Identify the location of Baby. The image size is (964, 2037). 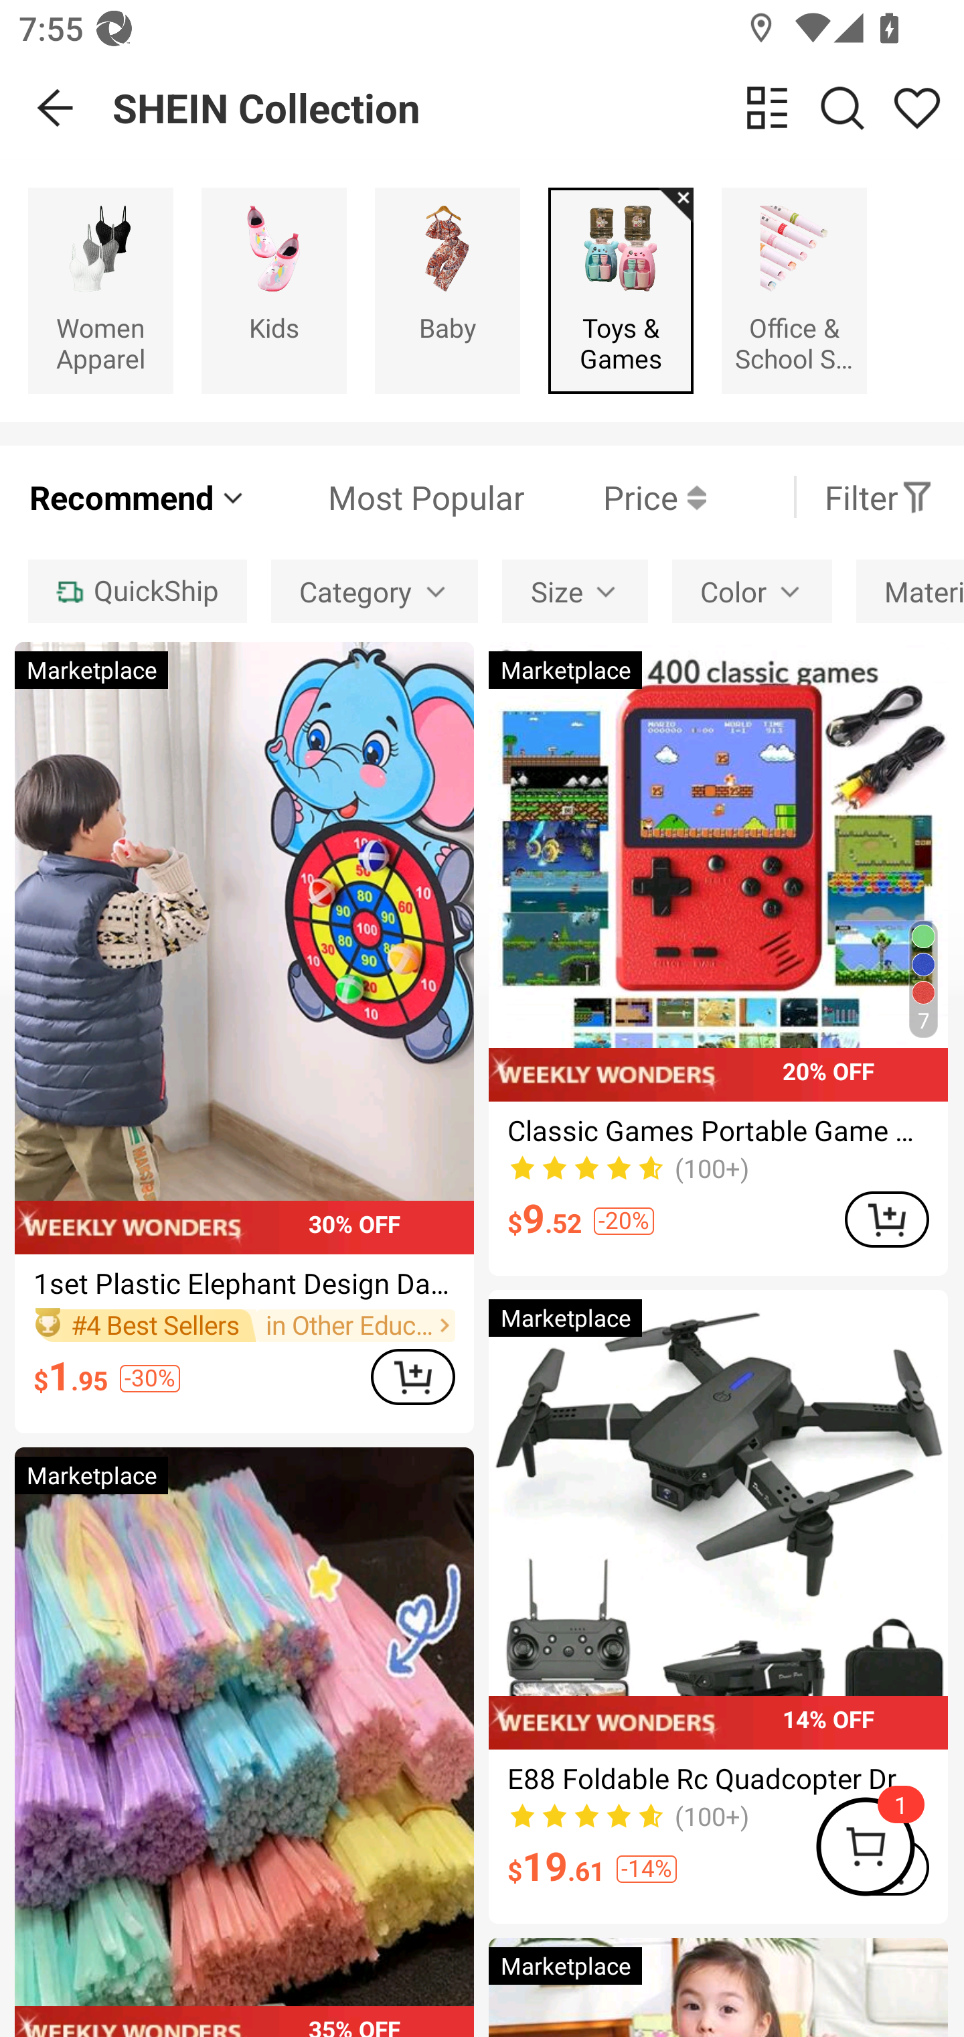
(447, 289).